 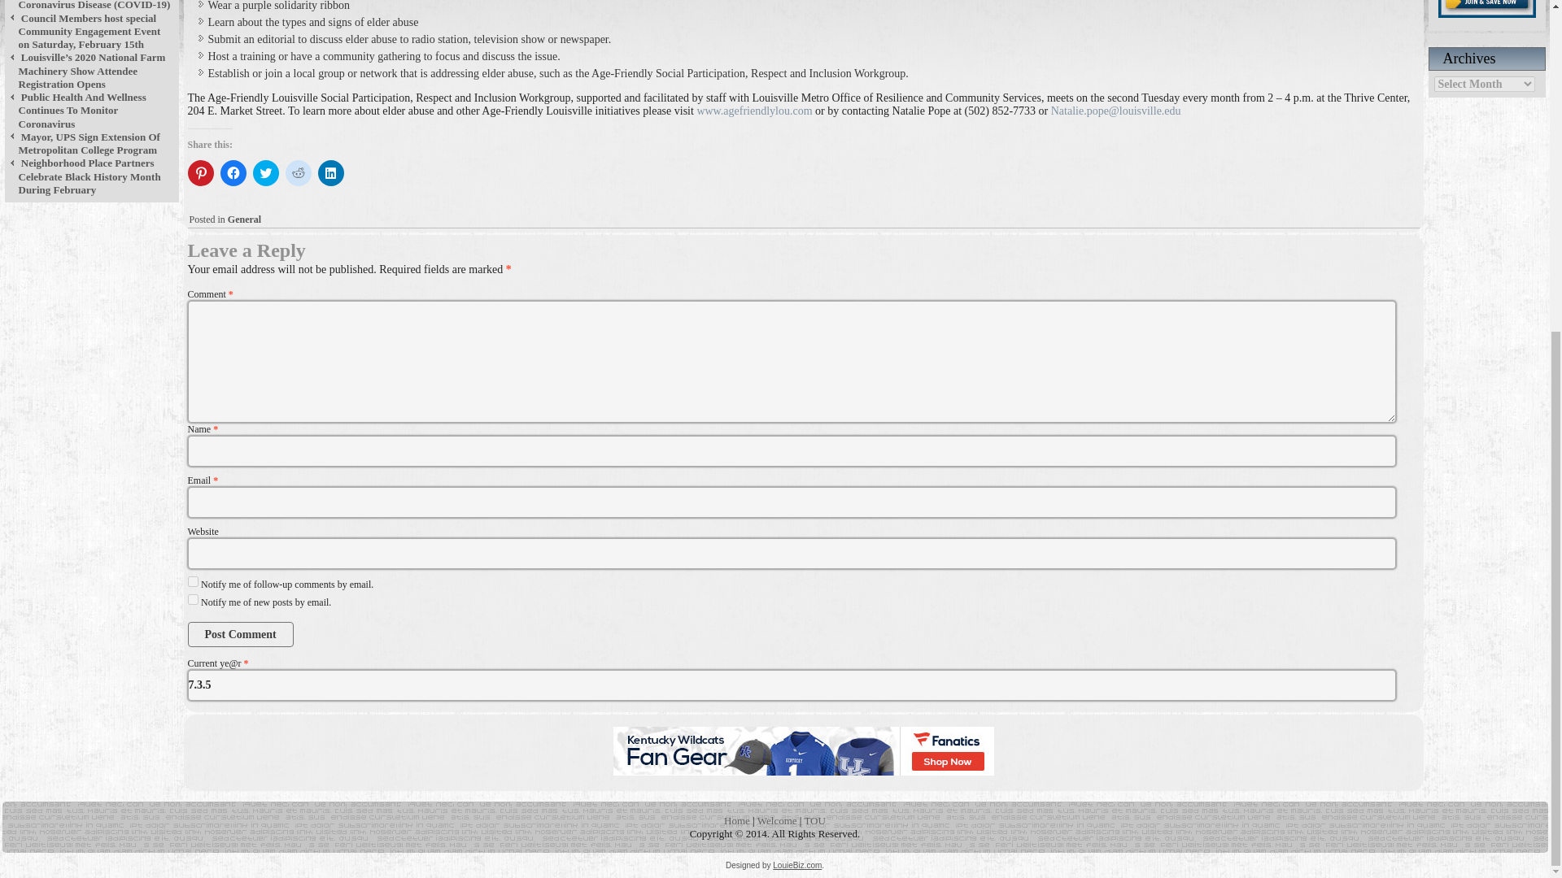 What do you see at coordinates (200, 172) in the screenshot?
I see `Click to share on Pinterest` at bounding box center [200, 172].